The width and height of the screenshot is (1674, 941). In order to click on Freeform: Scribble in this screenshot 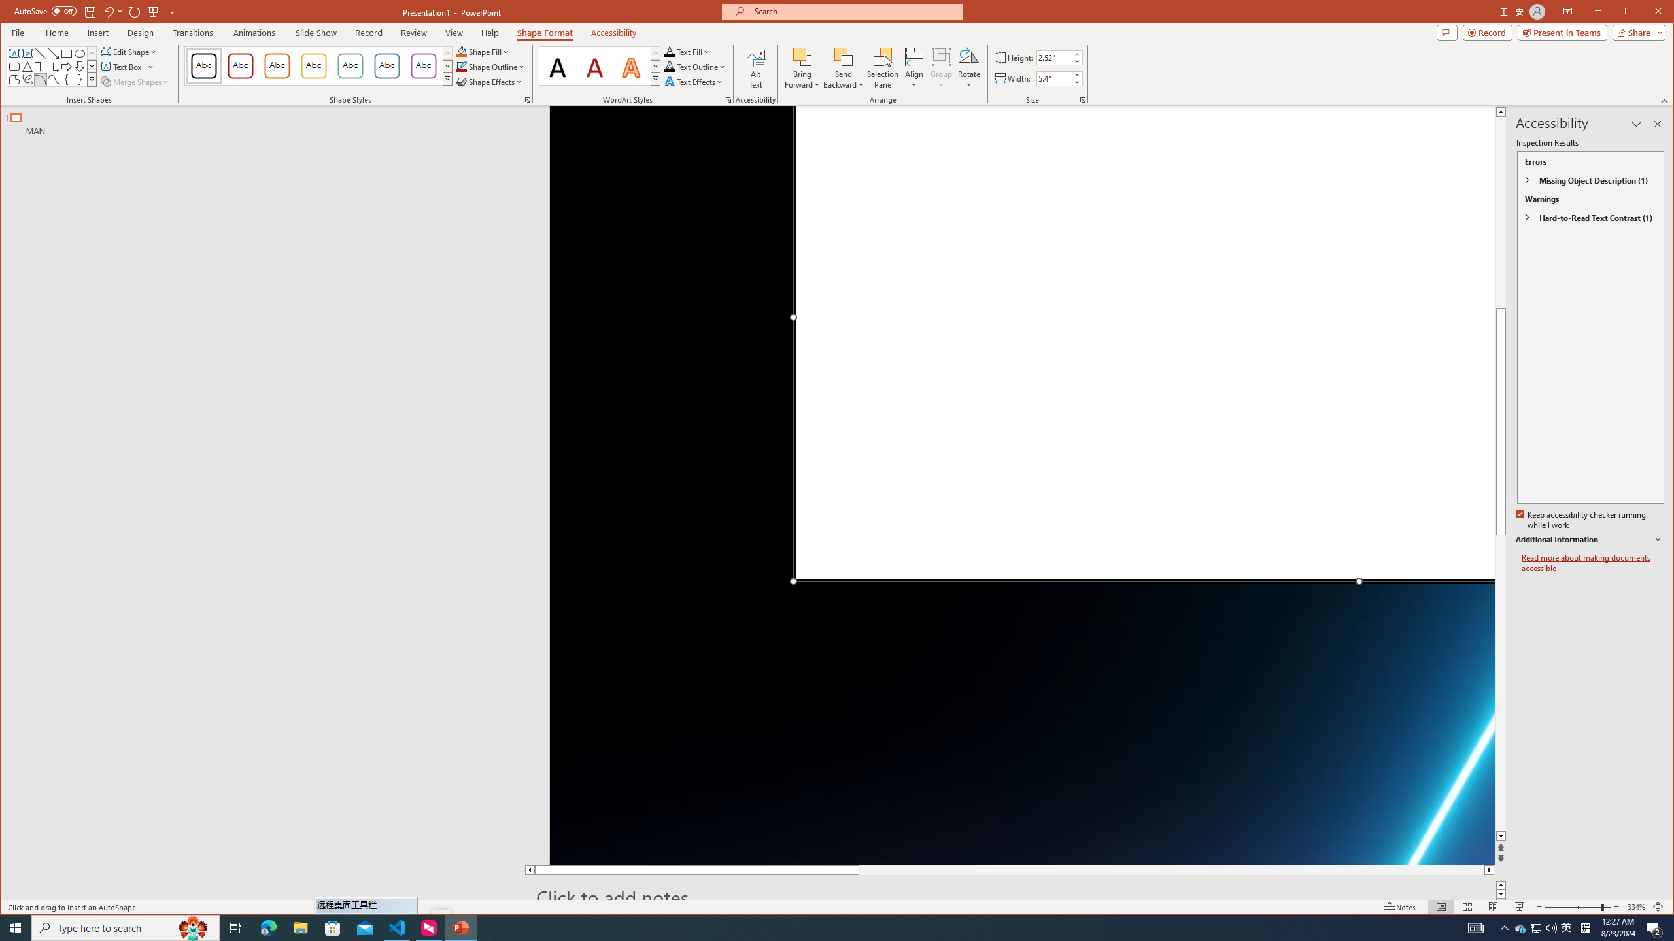, I will do `click(460, 51)`.